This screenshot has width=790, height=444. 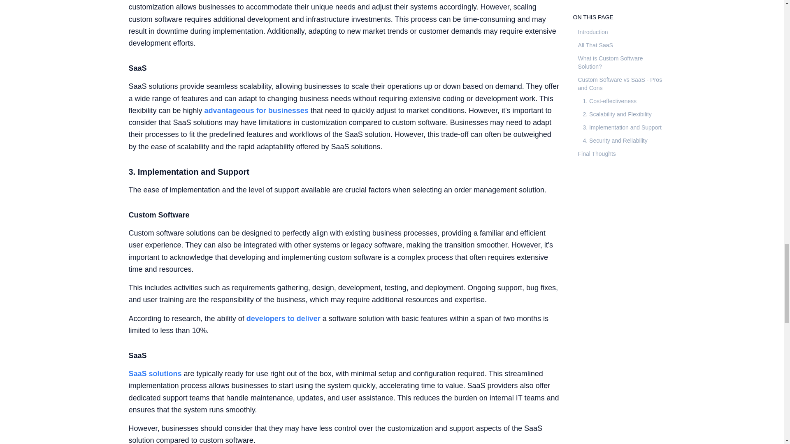 What do you see at coordinates (257, 110) in the screenshot?
I see `advantageous for businesses` at bounding box center [257, 110].